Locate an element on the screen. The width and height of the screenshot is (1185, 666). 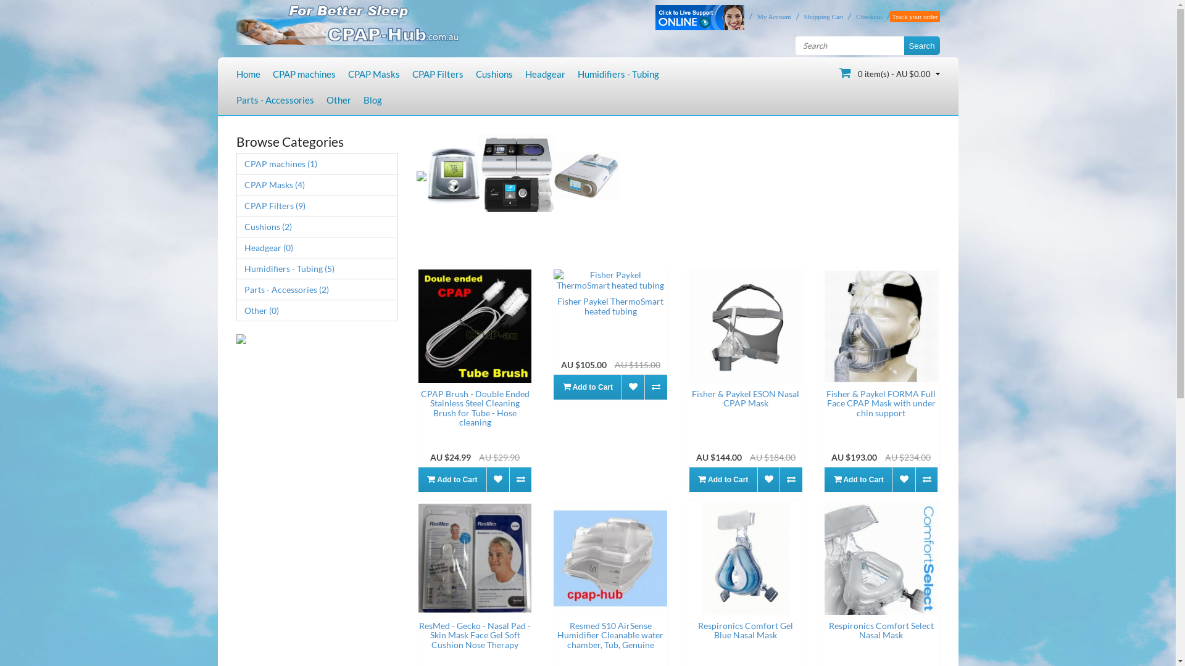
Humidifiers - Tubing is located at coordinates (618, 74).